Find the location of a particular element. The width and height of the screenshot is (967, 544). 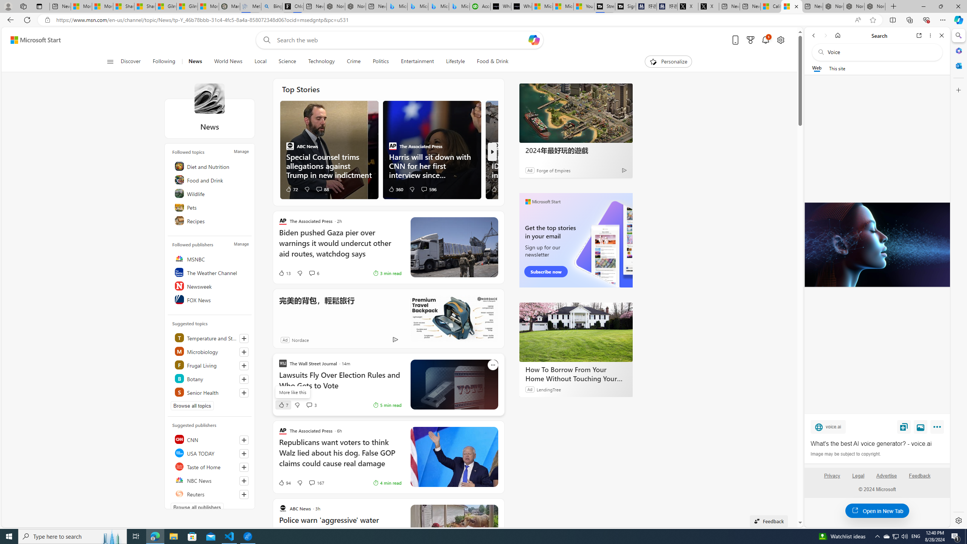

Politics is located at coordinates (380, 62).